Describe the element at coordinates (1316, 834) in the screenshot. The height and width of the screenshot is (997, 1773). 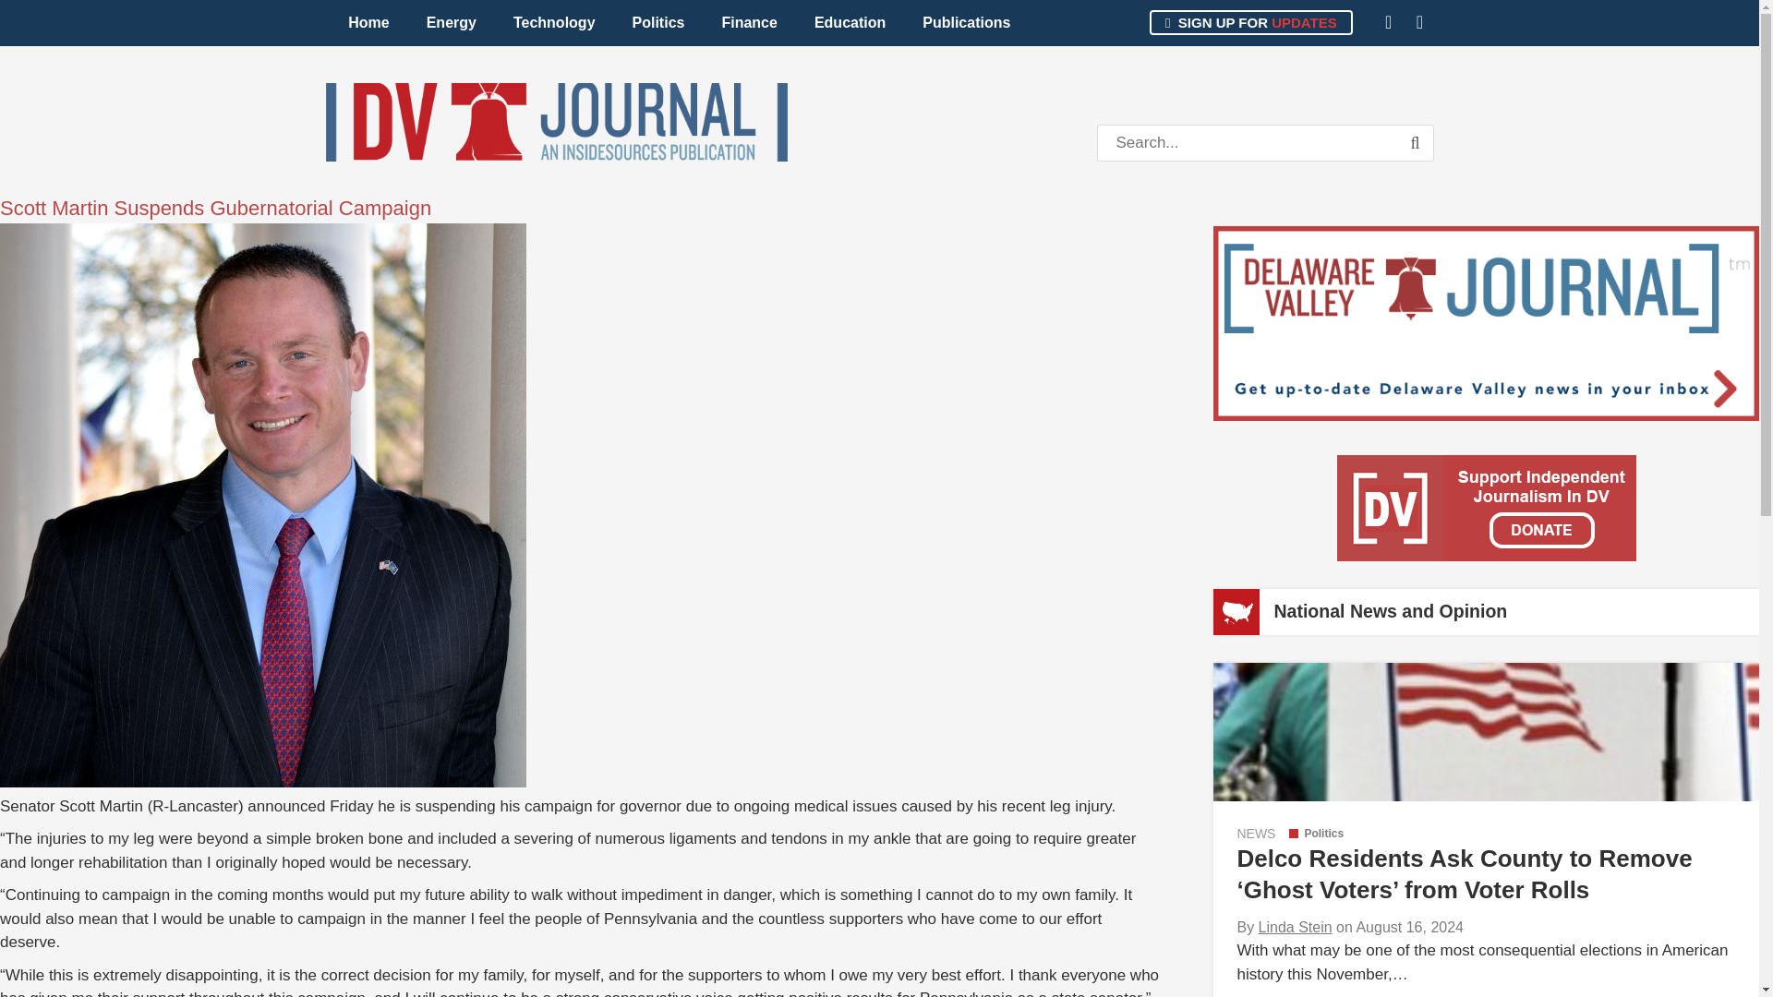
I see `Politics` at that location.